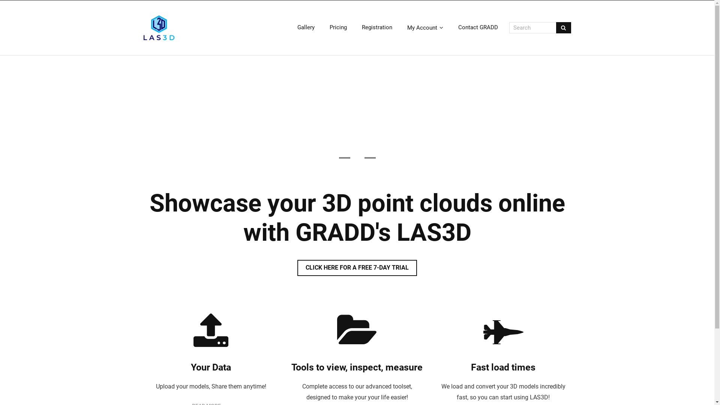  What do you see at coordinates (345, 158) in the screenshot?
I see `1` at bounding box center [345, 158].